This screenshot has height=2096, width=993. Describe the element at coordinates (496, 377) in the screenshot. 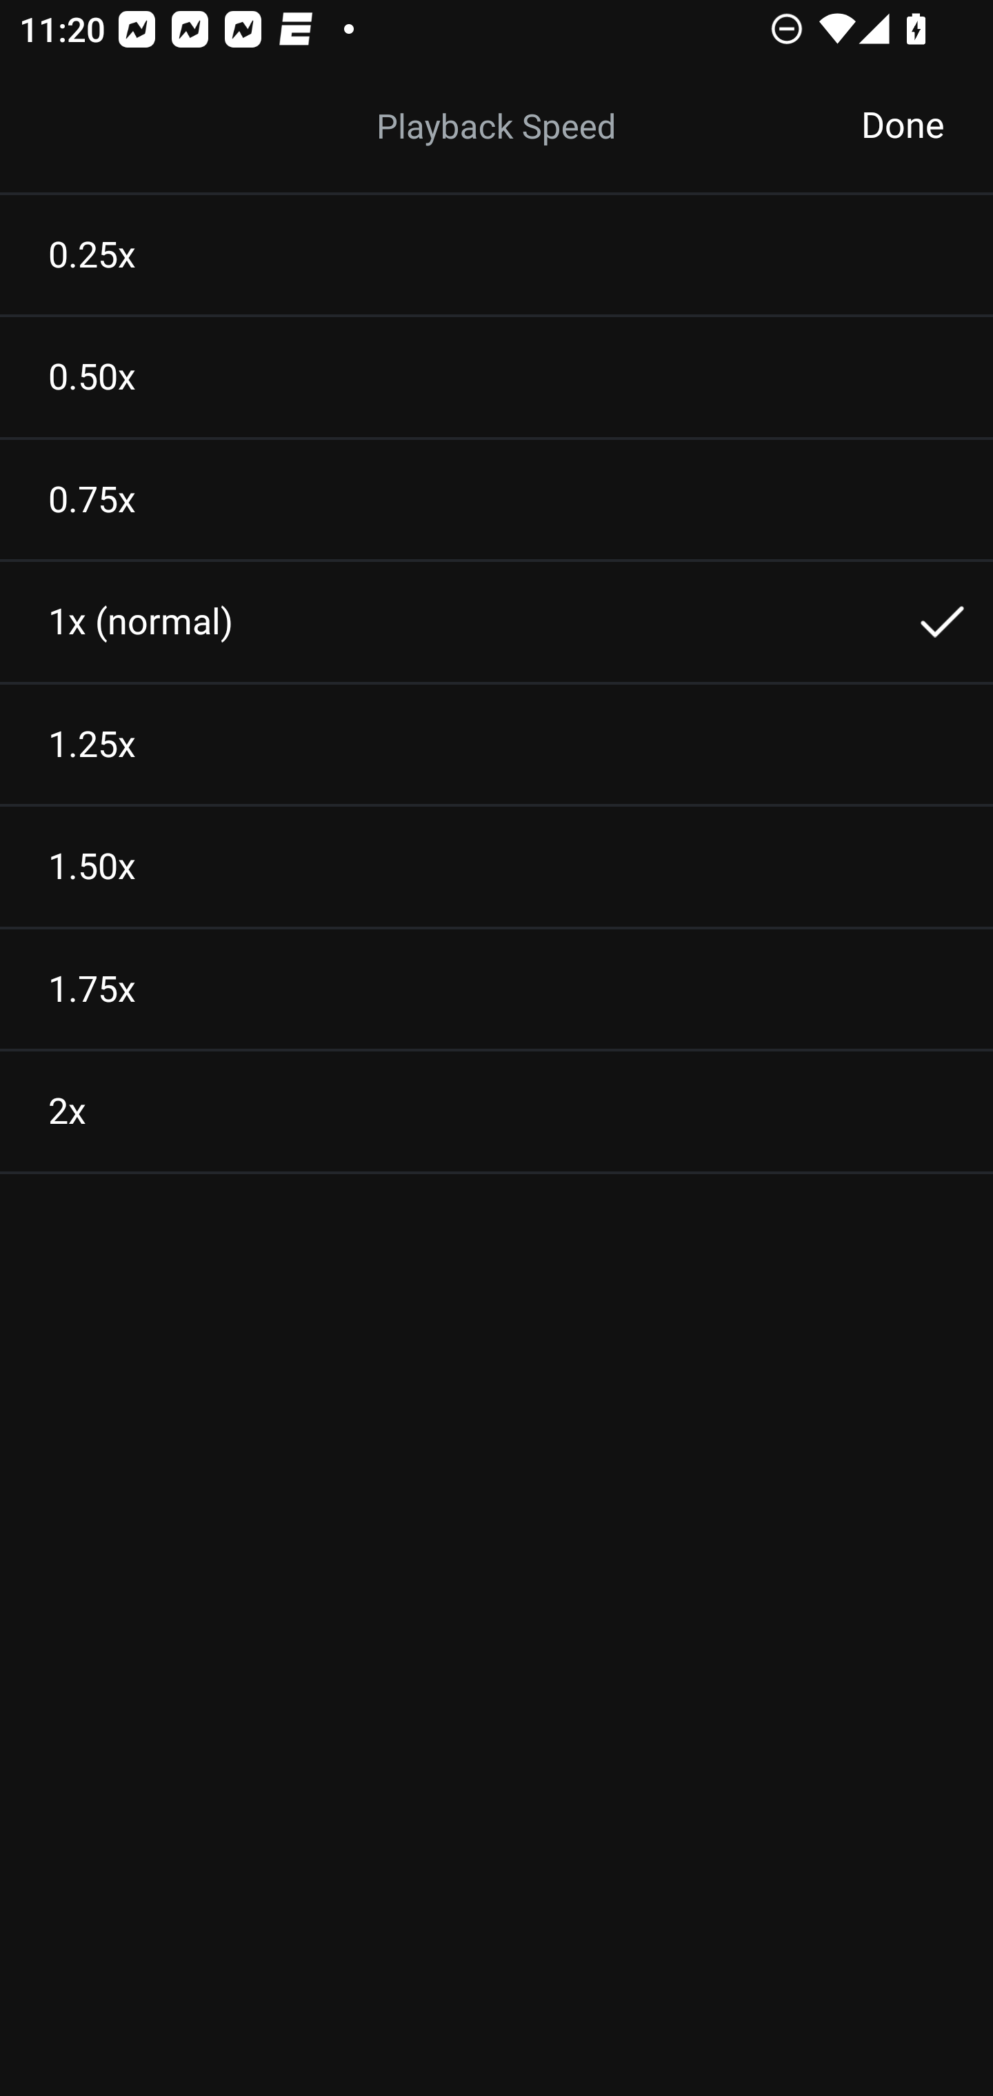

I see `0.50x` at that location.